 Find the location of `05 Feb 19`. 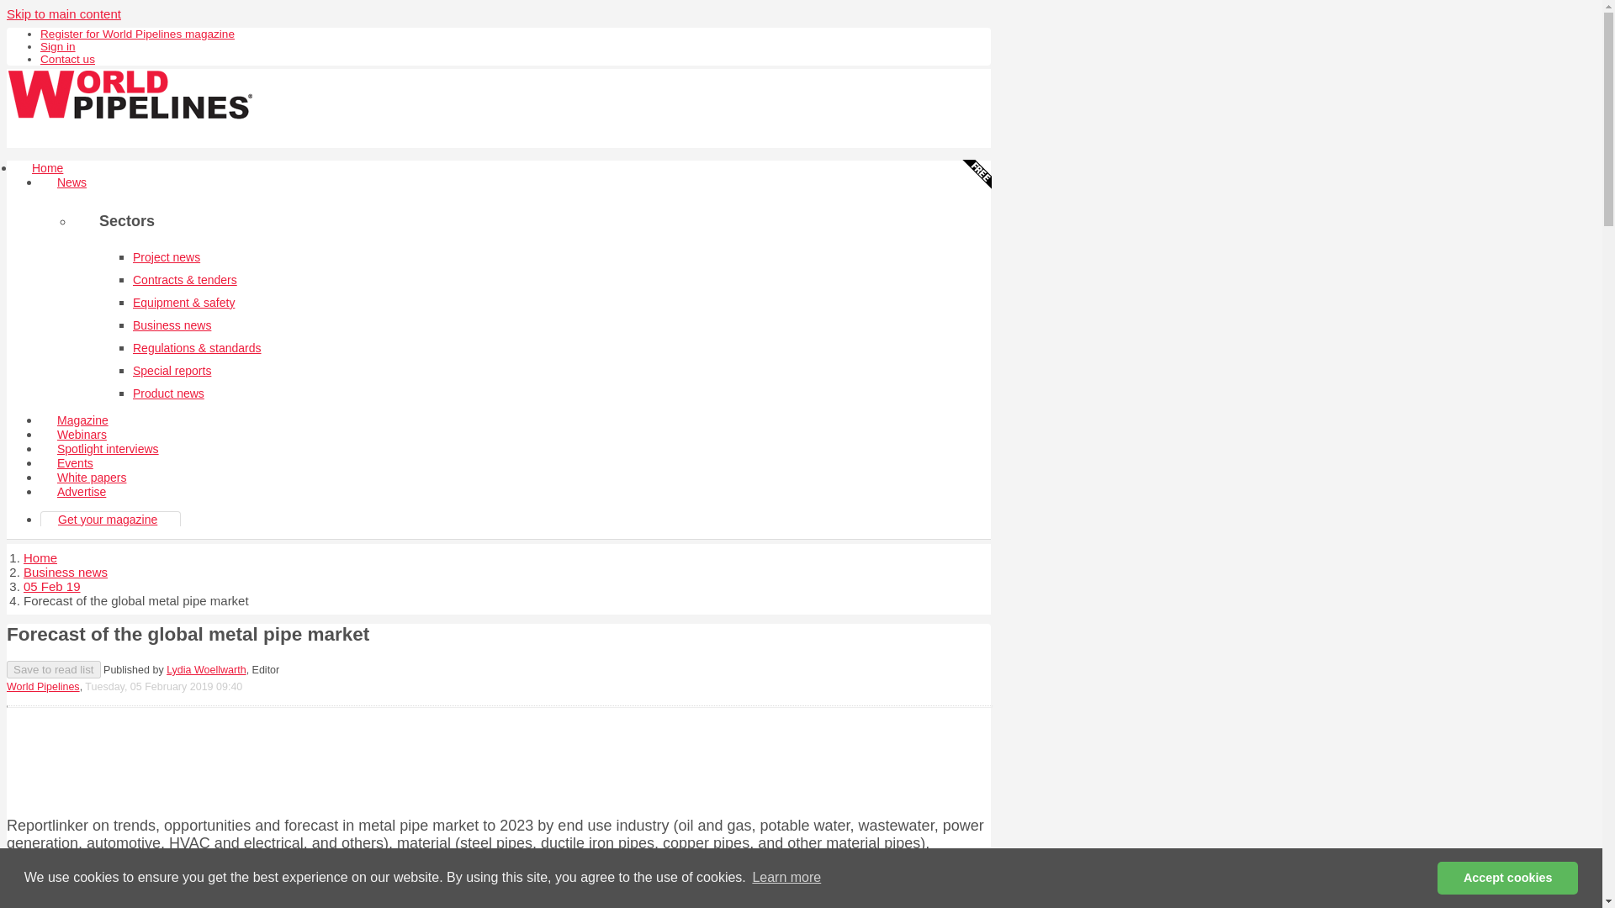

05 Feb 19 is located at coordinates (52, 587).